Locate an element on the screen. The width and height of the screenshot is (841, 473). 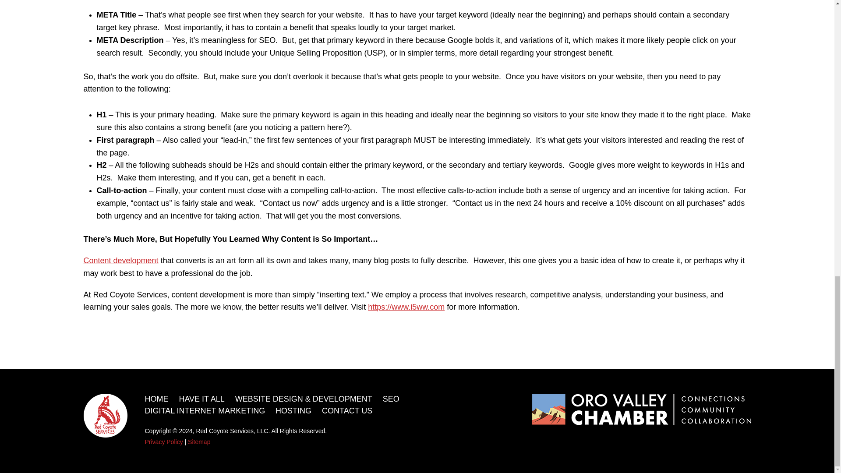
Sitemap is located at coordinates (199, 442).